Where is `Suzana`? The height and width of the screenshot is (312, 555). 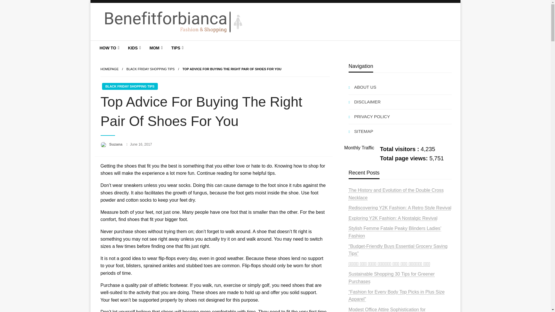
Suzana is located at coordinates (116, 144).